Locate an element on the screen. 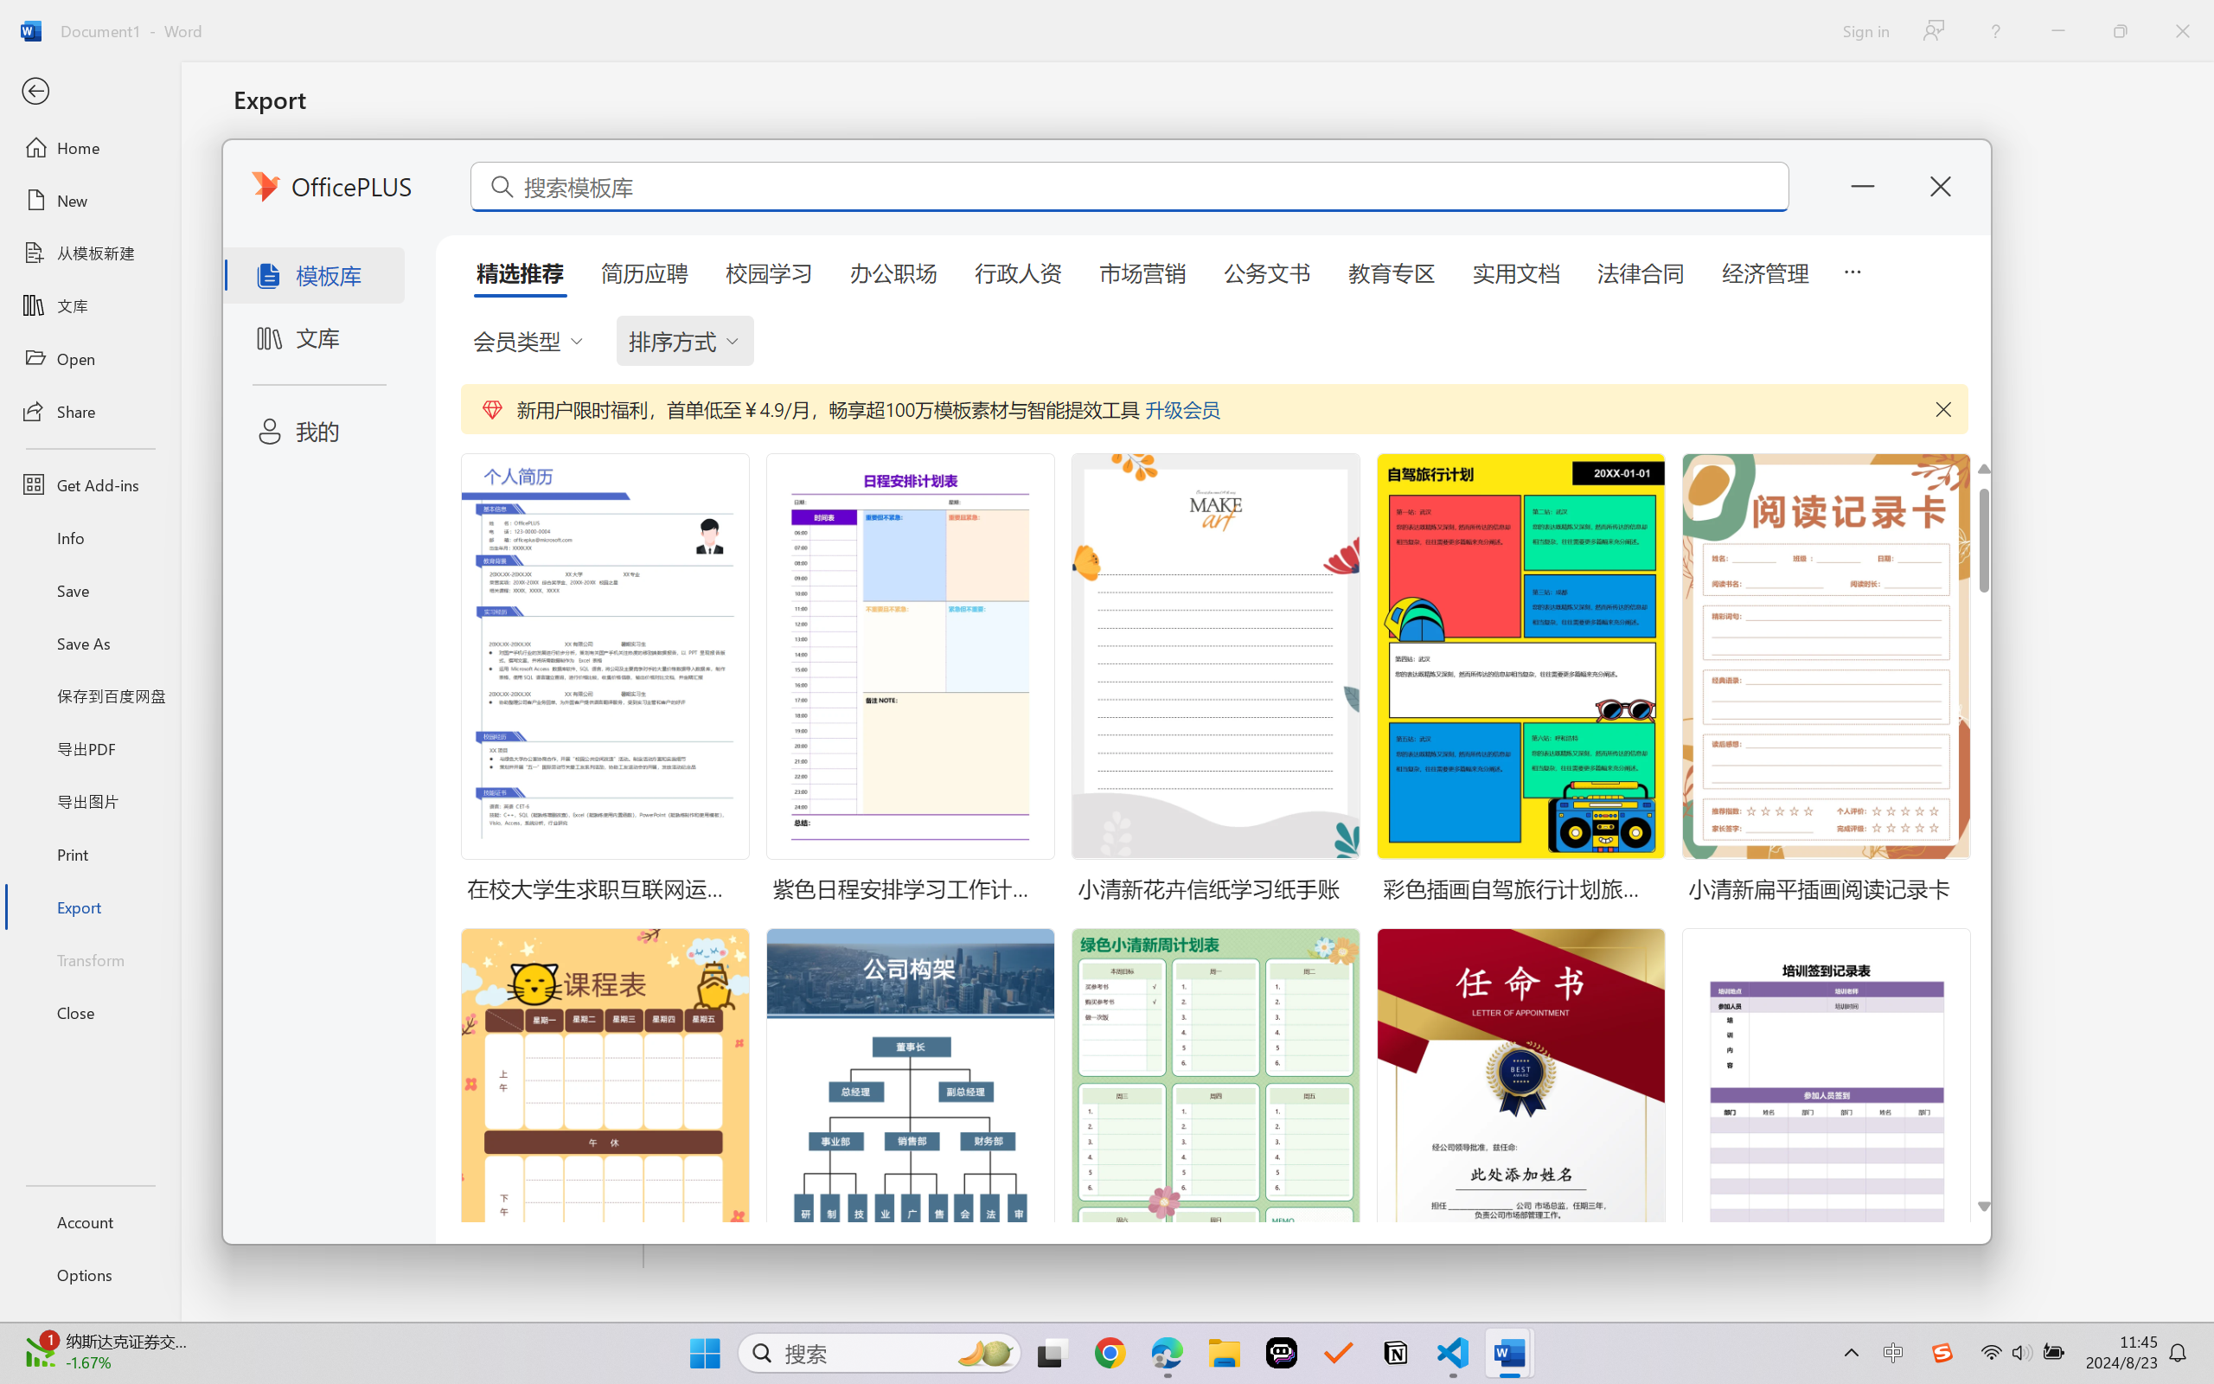  Options is located at coordinates (90, 1275).